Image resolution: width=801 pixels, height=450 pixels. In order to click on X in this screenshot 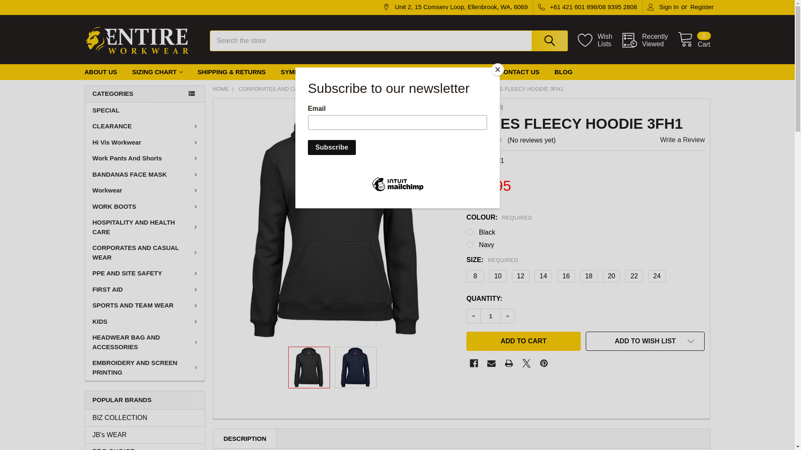, I will do `click(526, 363)`.